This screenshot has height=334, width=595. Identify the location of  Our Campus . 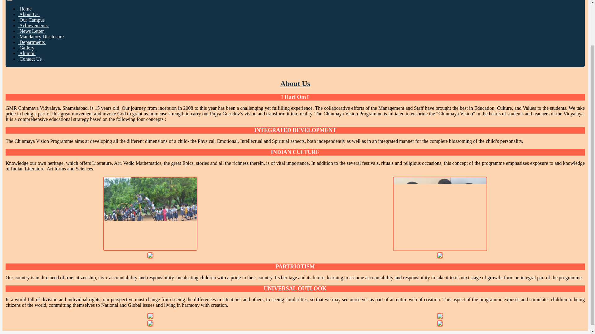
(32, 20).